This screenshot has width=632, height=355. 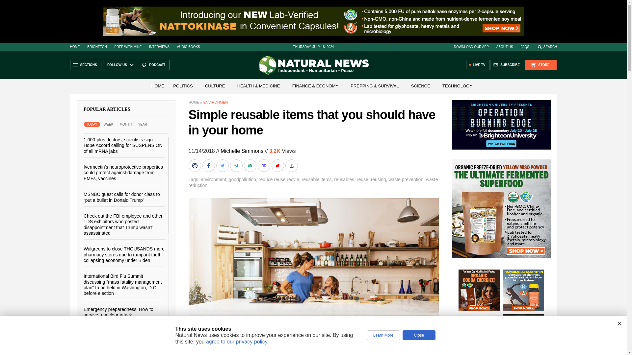 I want to click on SCIENCE, so click(x=421, y=85).